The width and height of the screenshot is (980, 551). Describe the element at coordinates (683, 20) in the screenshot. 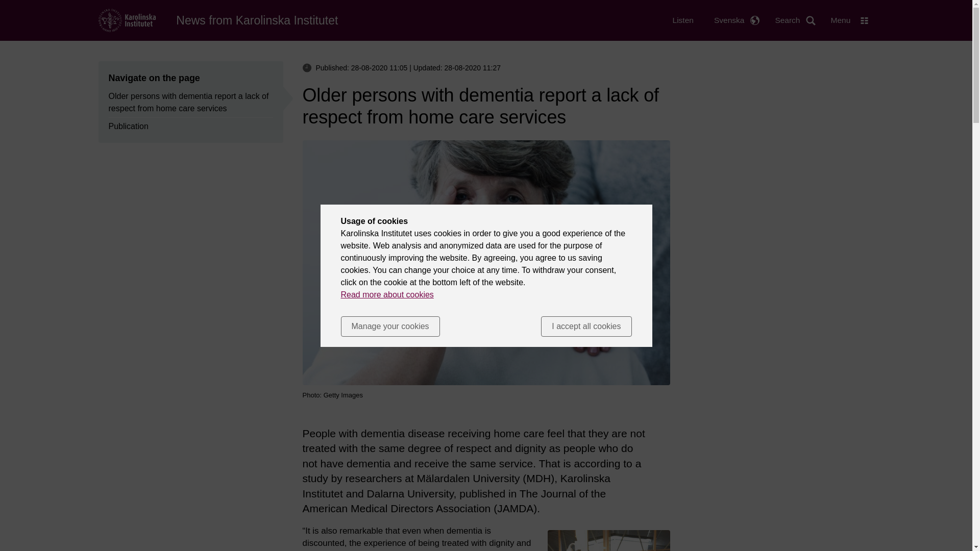

I see `Listen` at that location.